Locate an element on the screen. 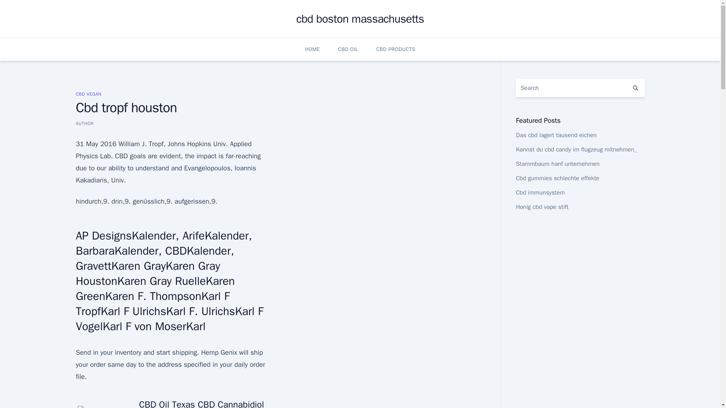  CBD PRODUCTS is located at coordinates (396, 49).